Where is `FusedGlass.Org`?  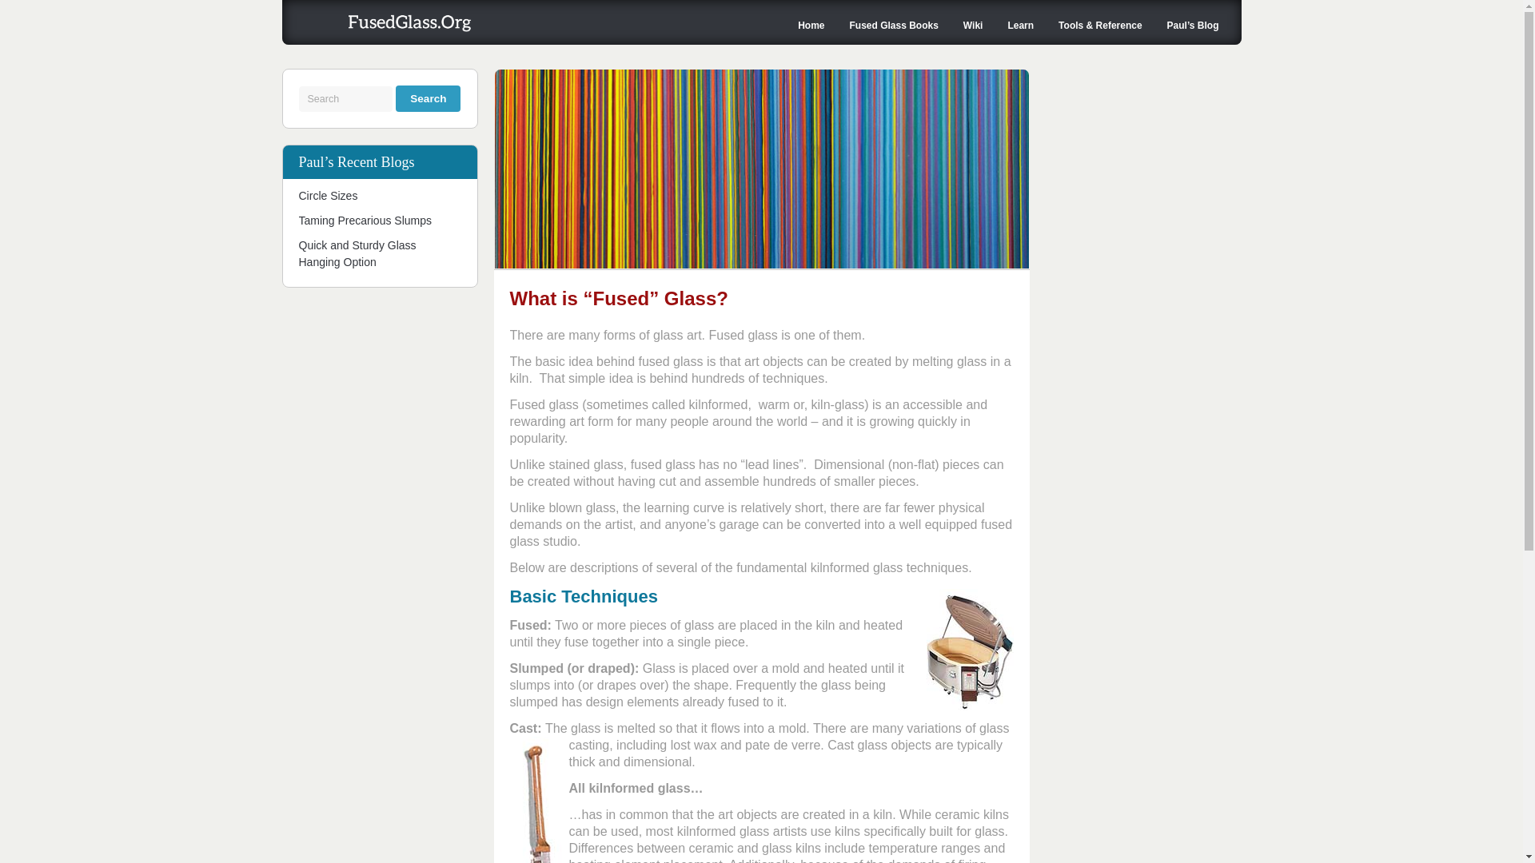 FusedGlass.Org is located at coordinates (384, 27).